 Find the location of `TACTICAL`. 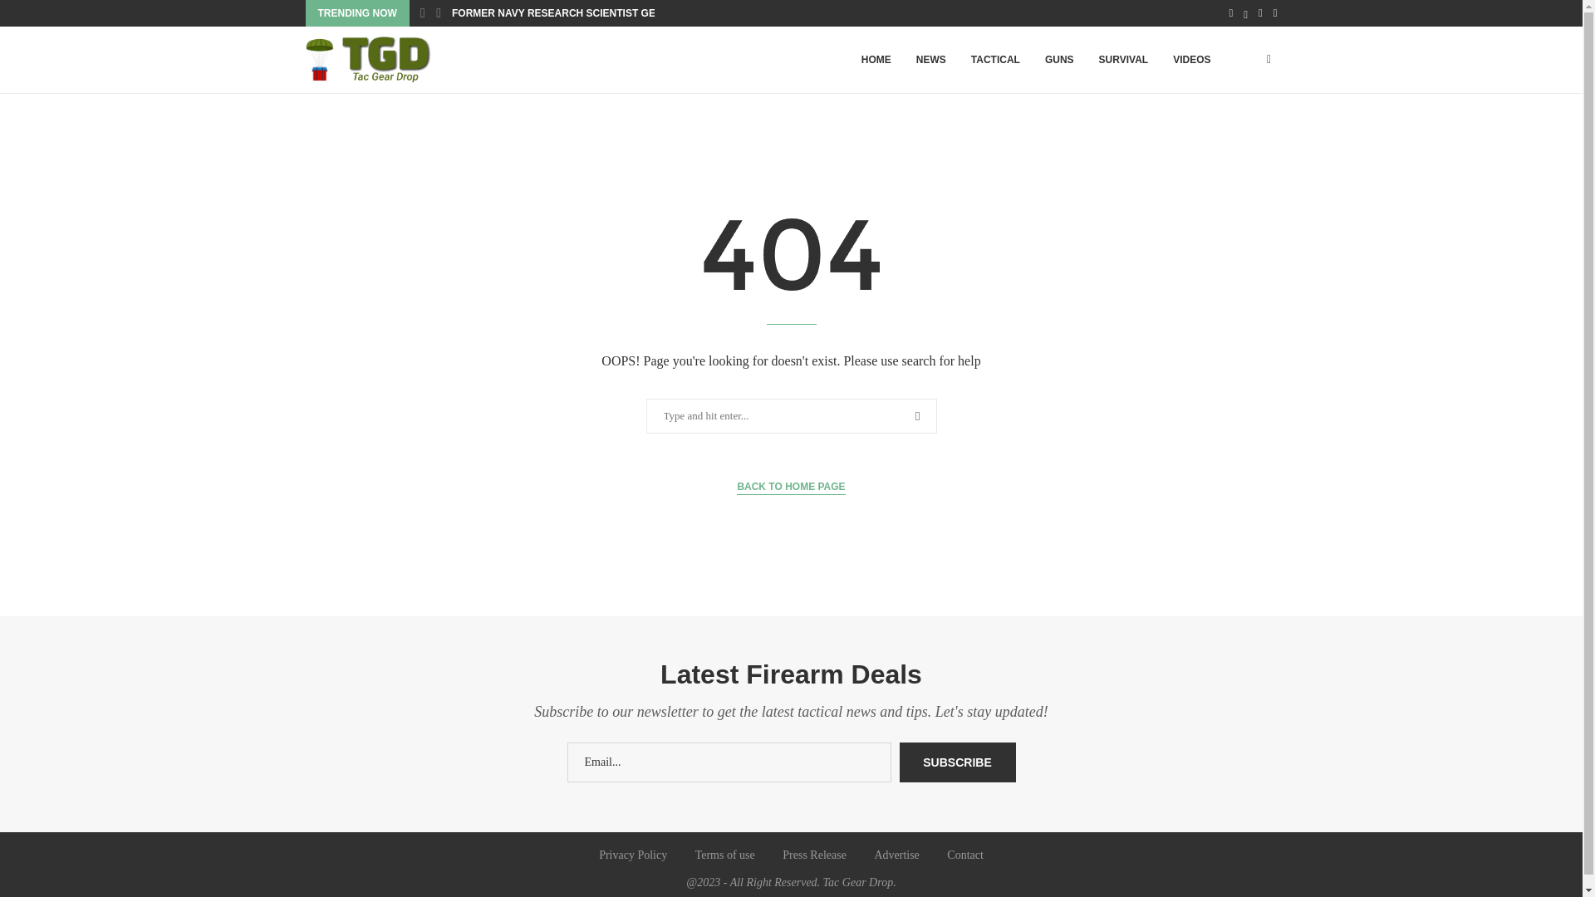

TACTICAL is located at coordinates (995, 60).